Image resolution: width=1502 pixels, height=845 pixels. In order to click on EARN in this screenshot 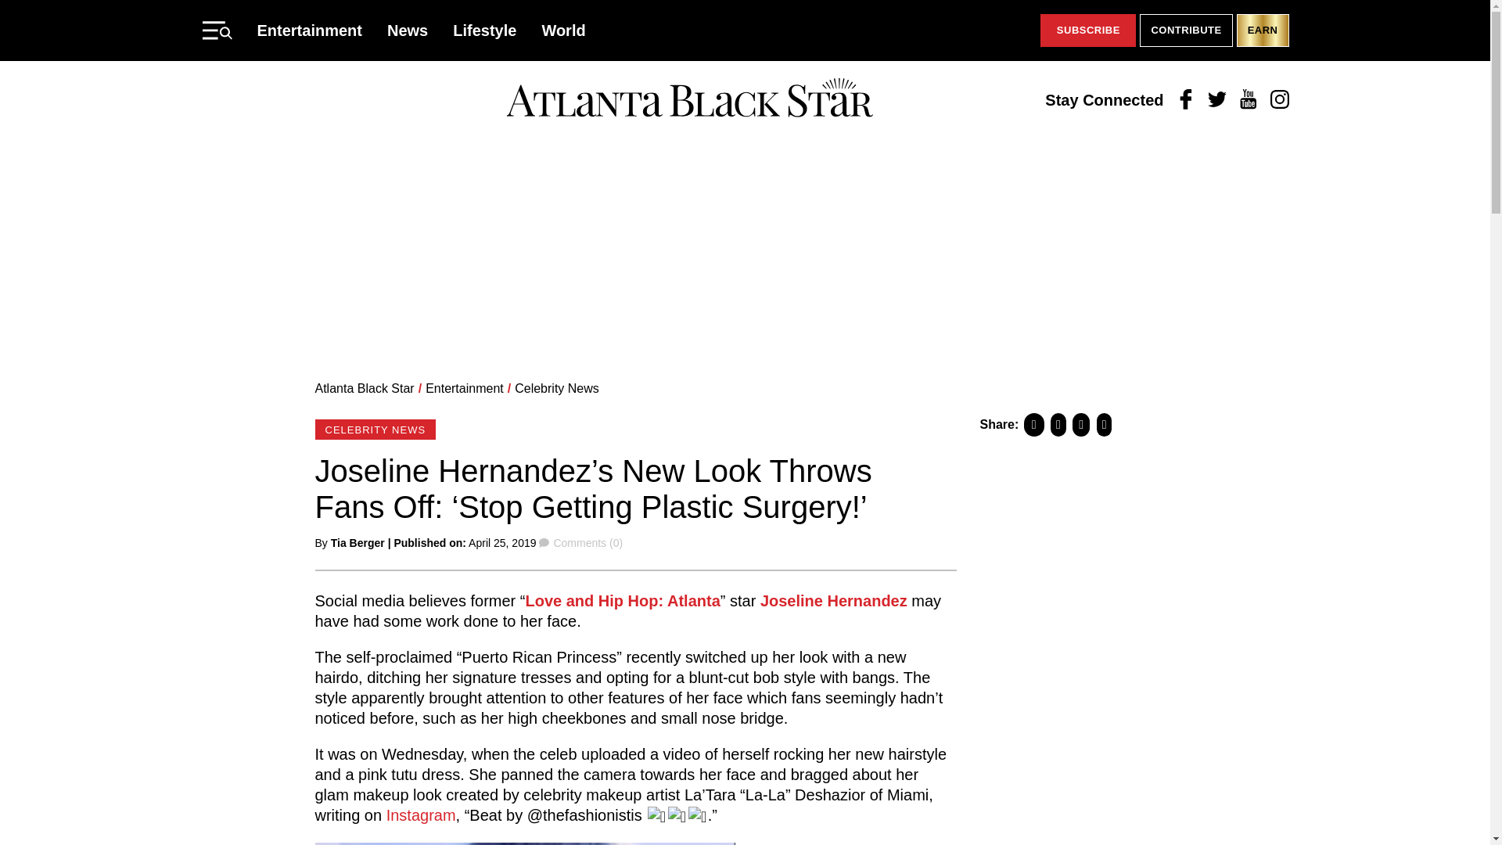, I will do `click(1263, 31)`.